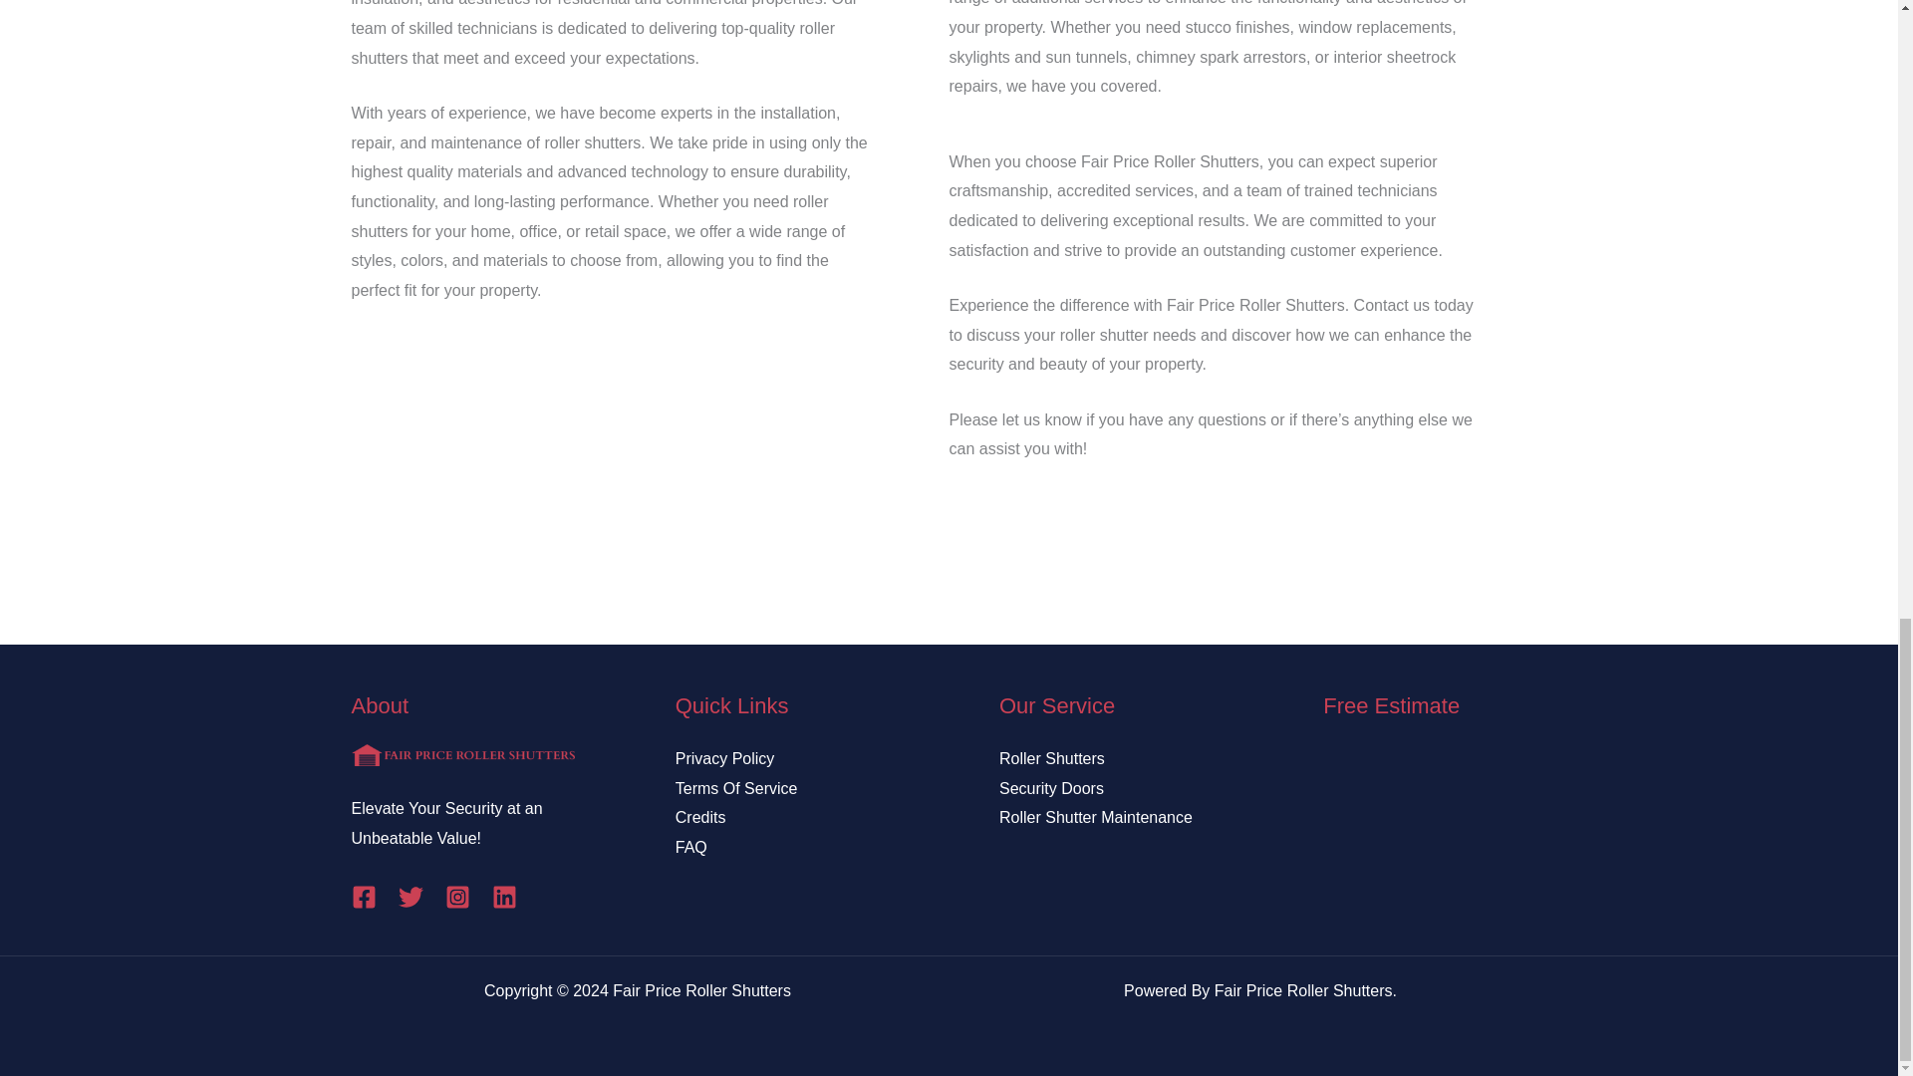 The width and height of the screenshot is (1913, 1076). I want to click on Privacy Policy, so click(724, 758).